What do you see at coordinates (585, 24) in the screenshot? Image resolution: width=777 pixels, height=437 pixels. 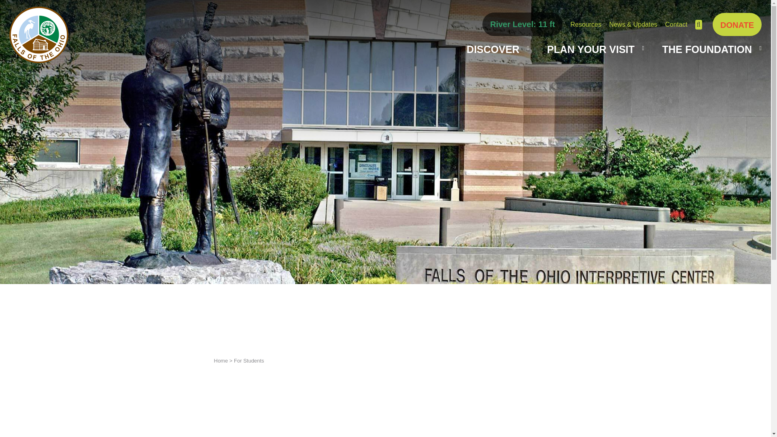 I see `Resources` at bounding box center [585, 24].